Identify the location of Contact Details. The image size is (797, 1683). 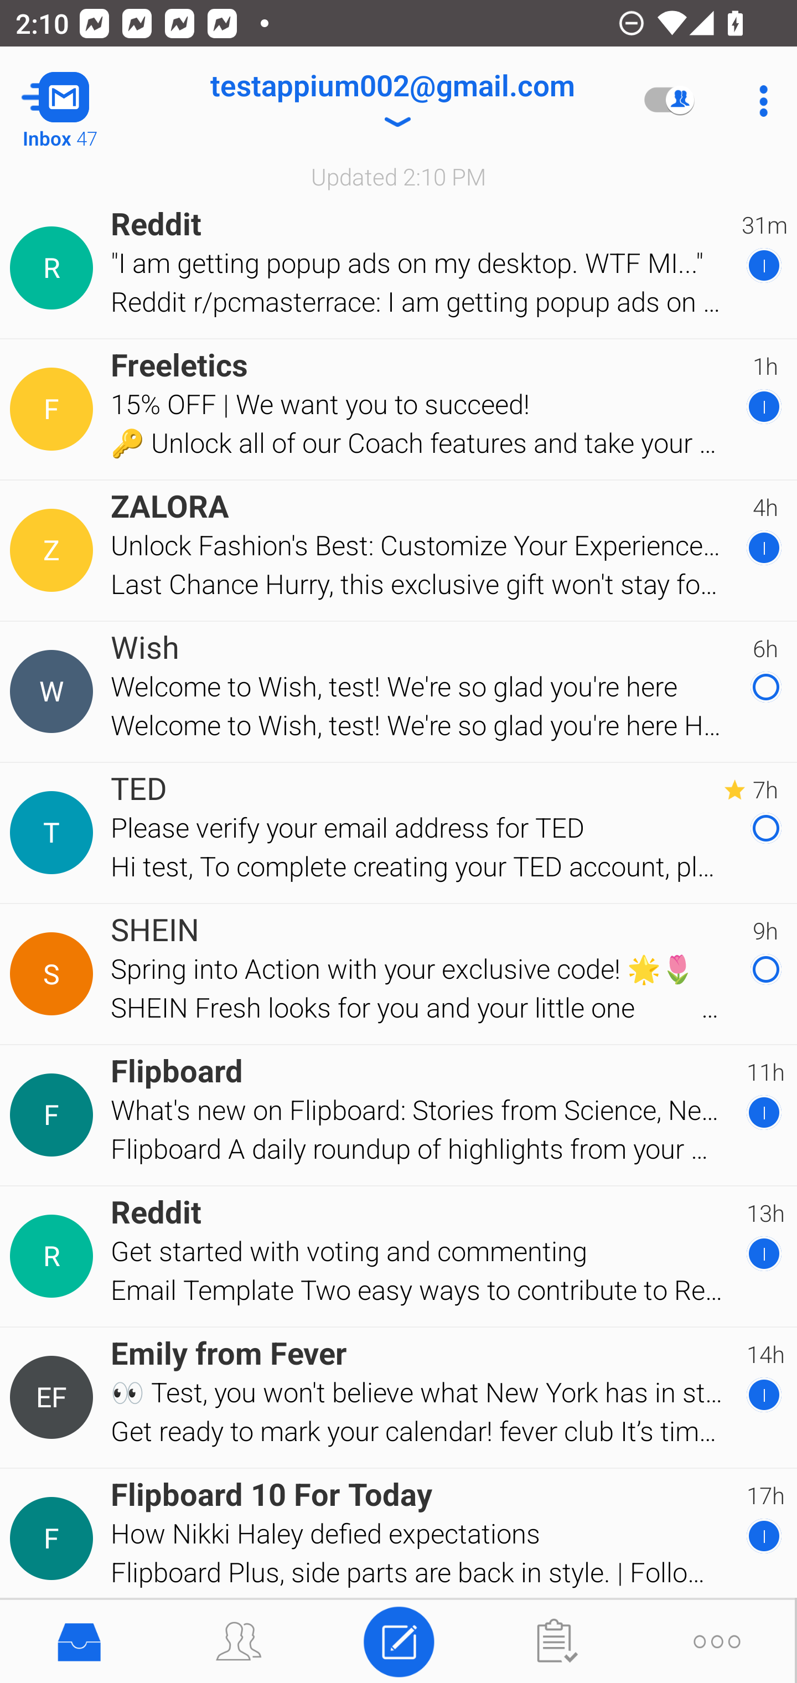
(54, 1115).